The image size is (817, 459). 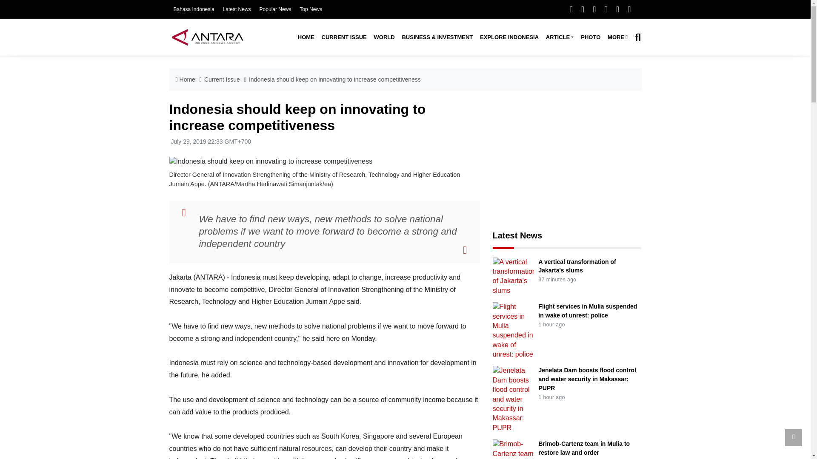 What do you see at coordinates (559, 37) in the screenshot?
I see `ARTICLE` at bounding box center [559, 37].